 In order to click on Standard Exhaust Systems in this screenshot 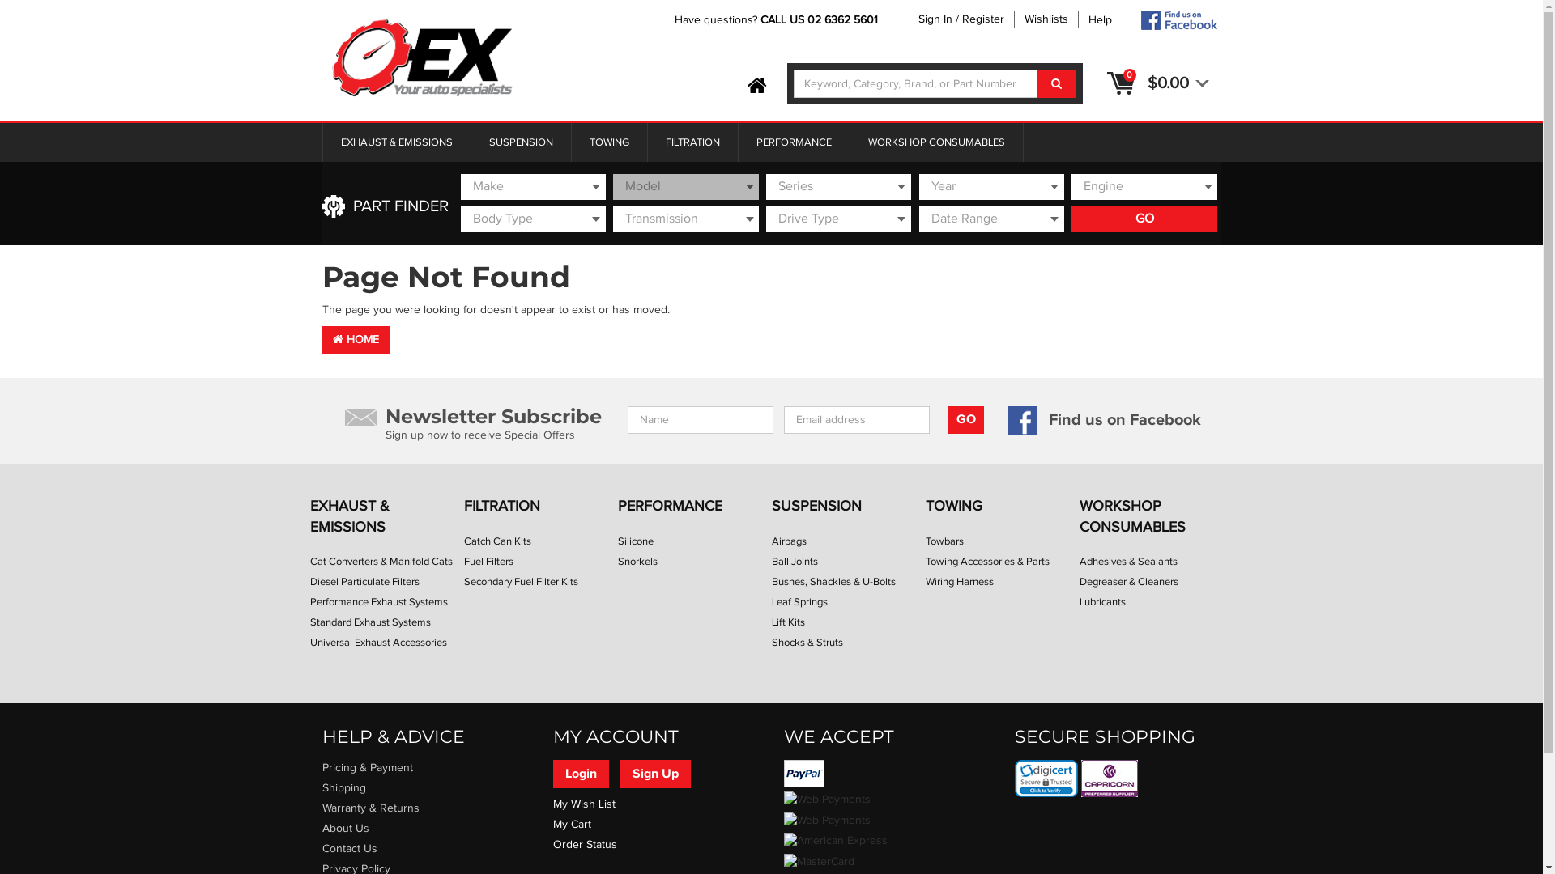, I will do `click(369, 622)`.